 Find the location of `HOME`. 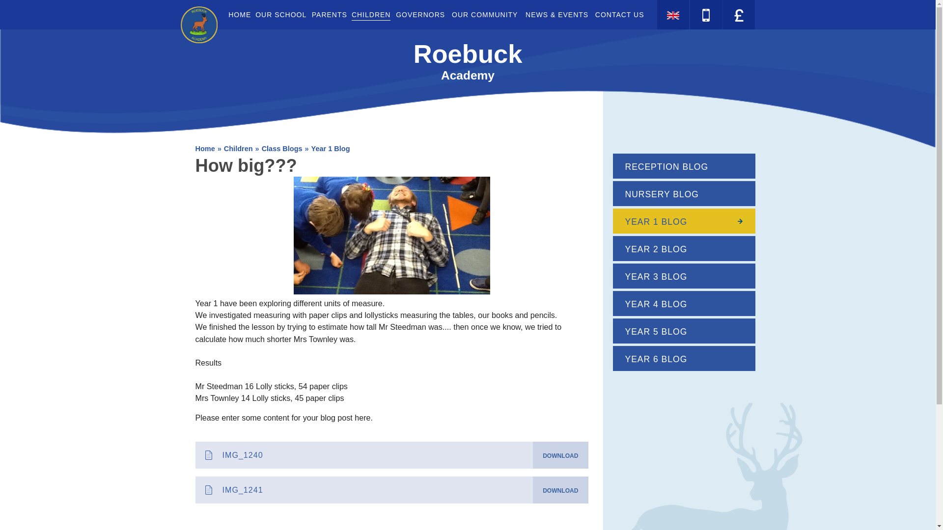

HOME is located at coordinates (239, 15).